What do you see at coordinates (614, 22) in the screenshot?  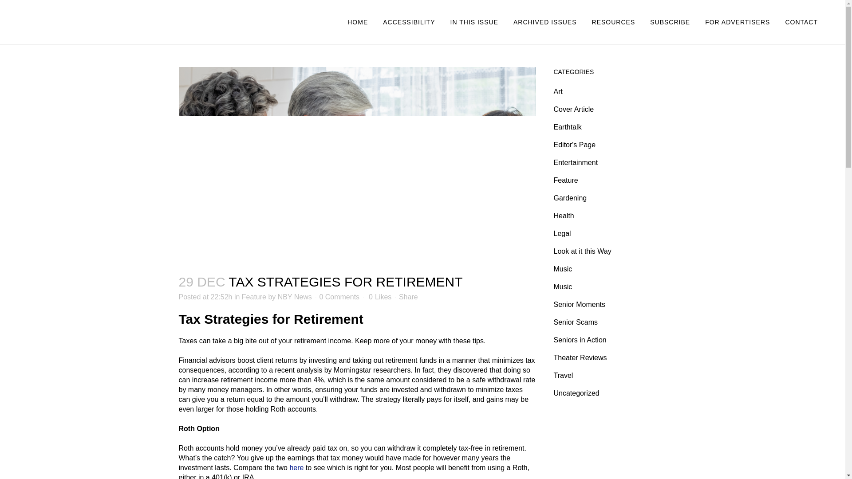 I see `RESOURCES` at bounding box center [614, 22].